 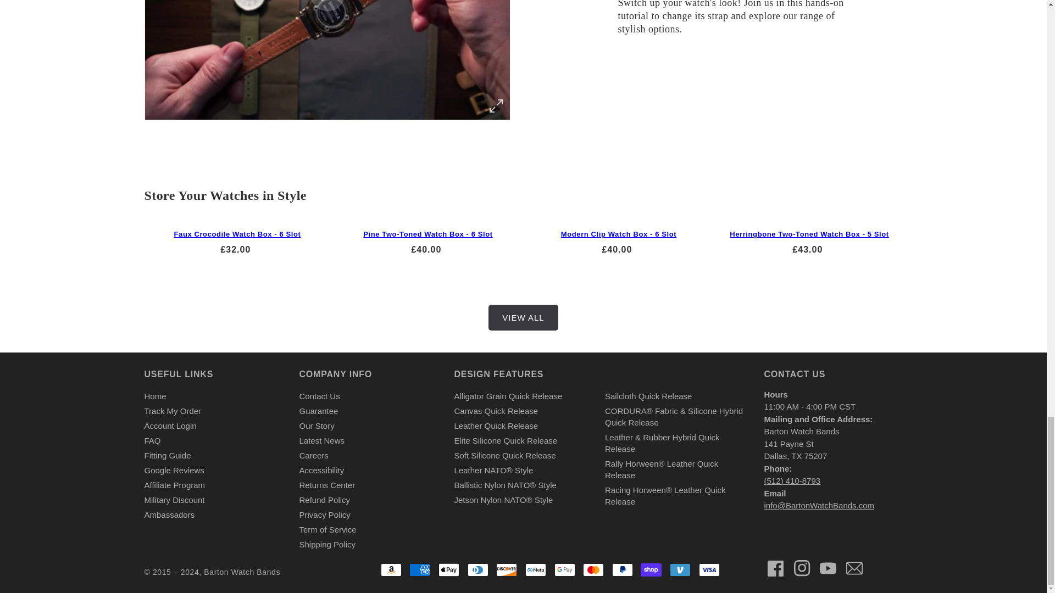 I want to click on Amazon, so click(x=391, y=570).